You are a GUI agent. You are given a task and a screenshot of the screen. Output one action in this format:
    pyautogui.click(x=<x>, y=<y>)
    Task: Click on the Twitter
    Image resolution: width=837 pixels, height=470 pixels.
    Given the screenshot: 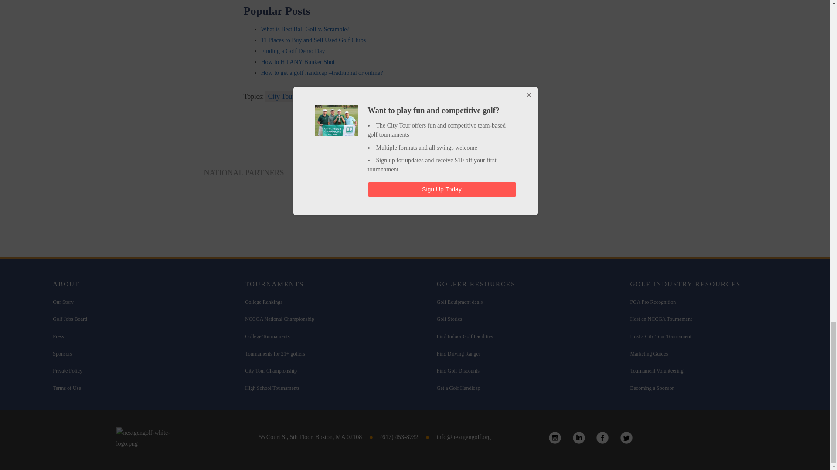 What is the action you would take?
    pyautogui.click(x=626, y=438)
    